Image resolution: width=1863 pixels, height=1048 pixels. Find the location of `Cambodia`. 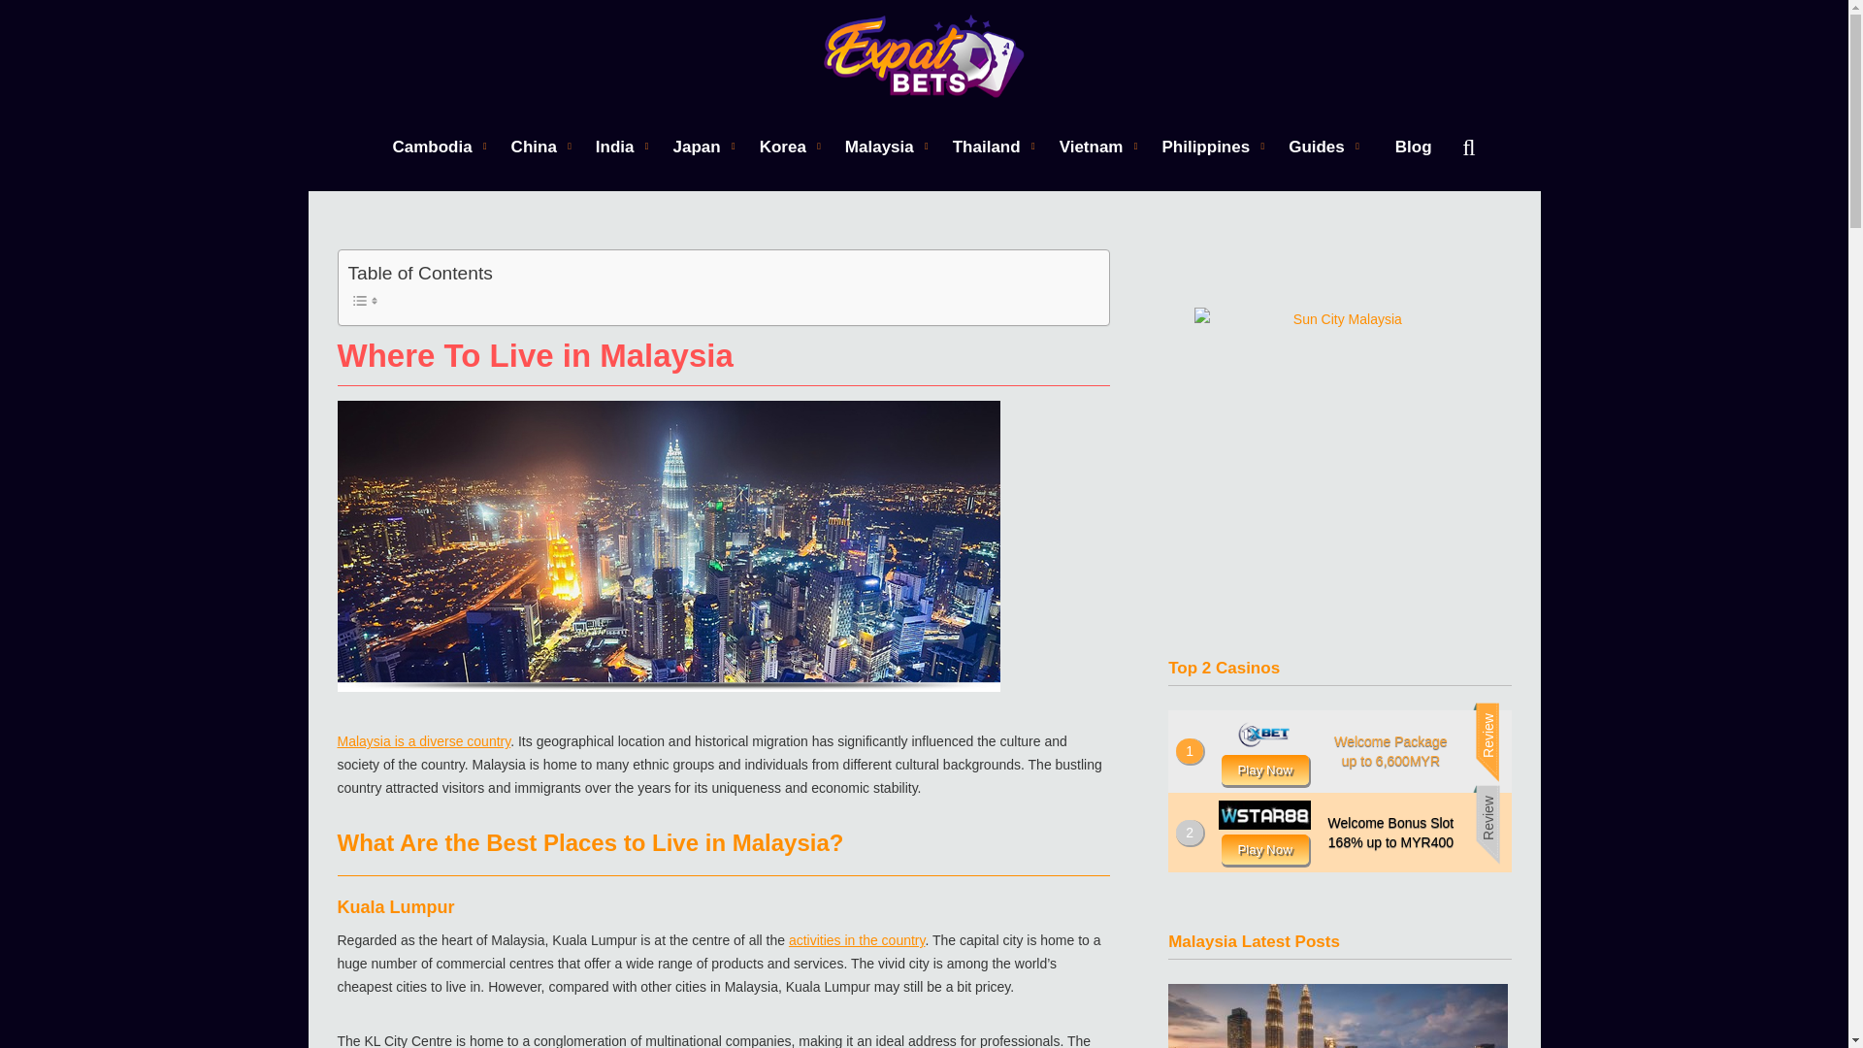

Cambodia is located at coordinates (431, 146).